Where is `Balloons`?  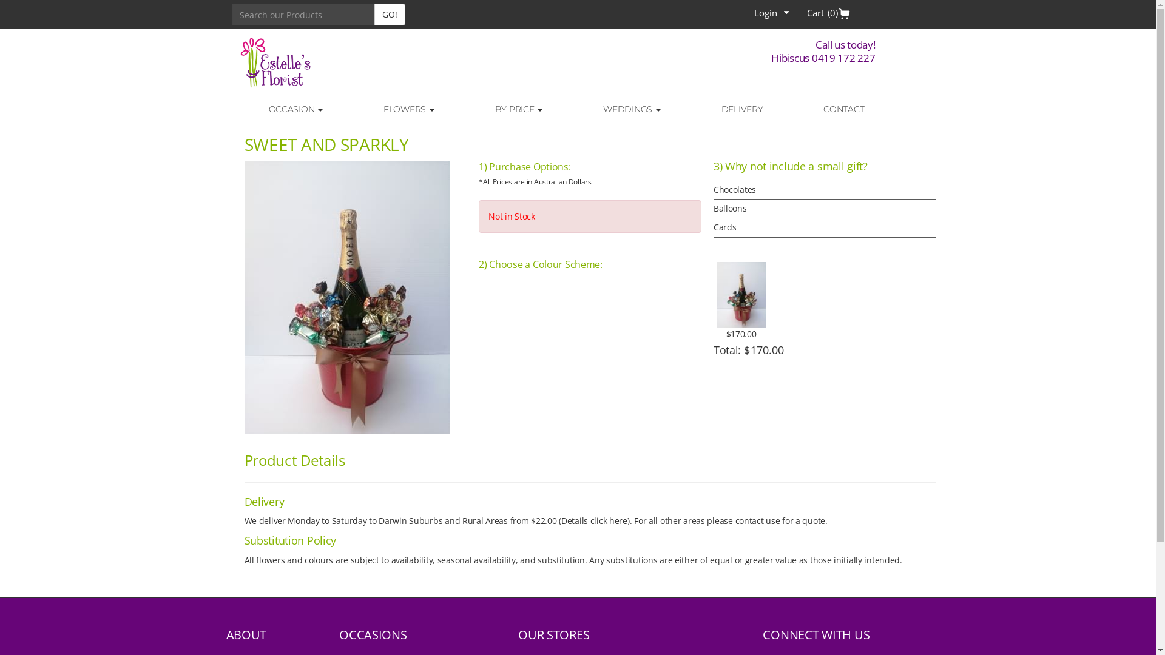
Balloons is located at coordinates (825, 209).